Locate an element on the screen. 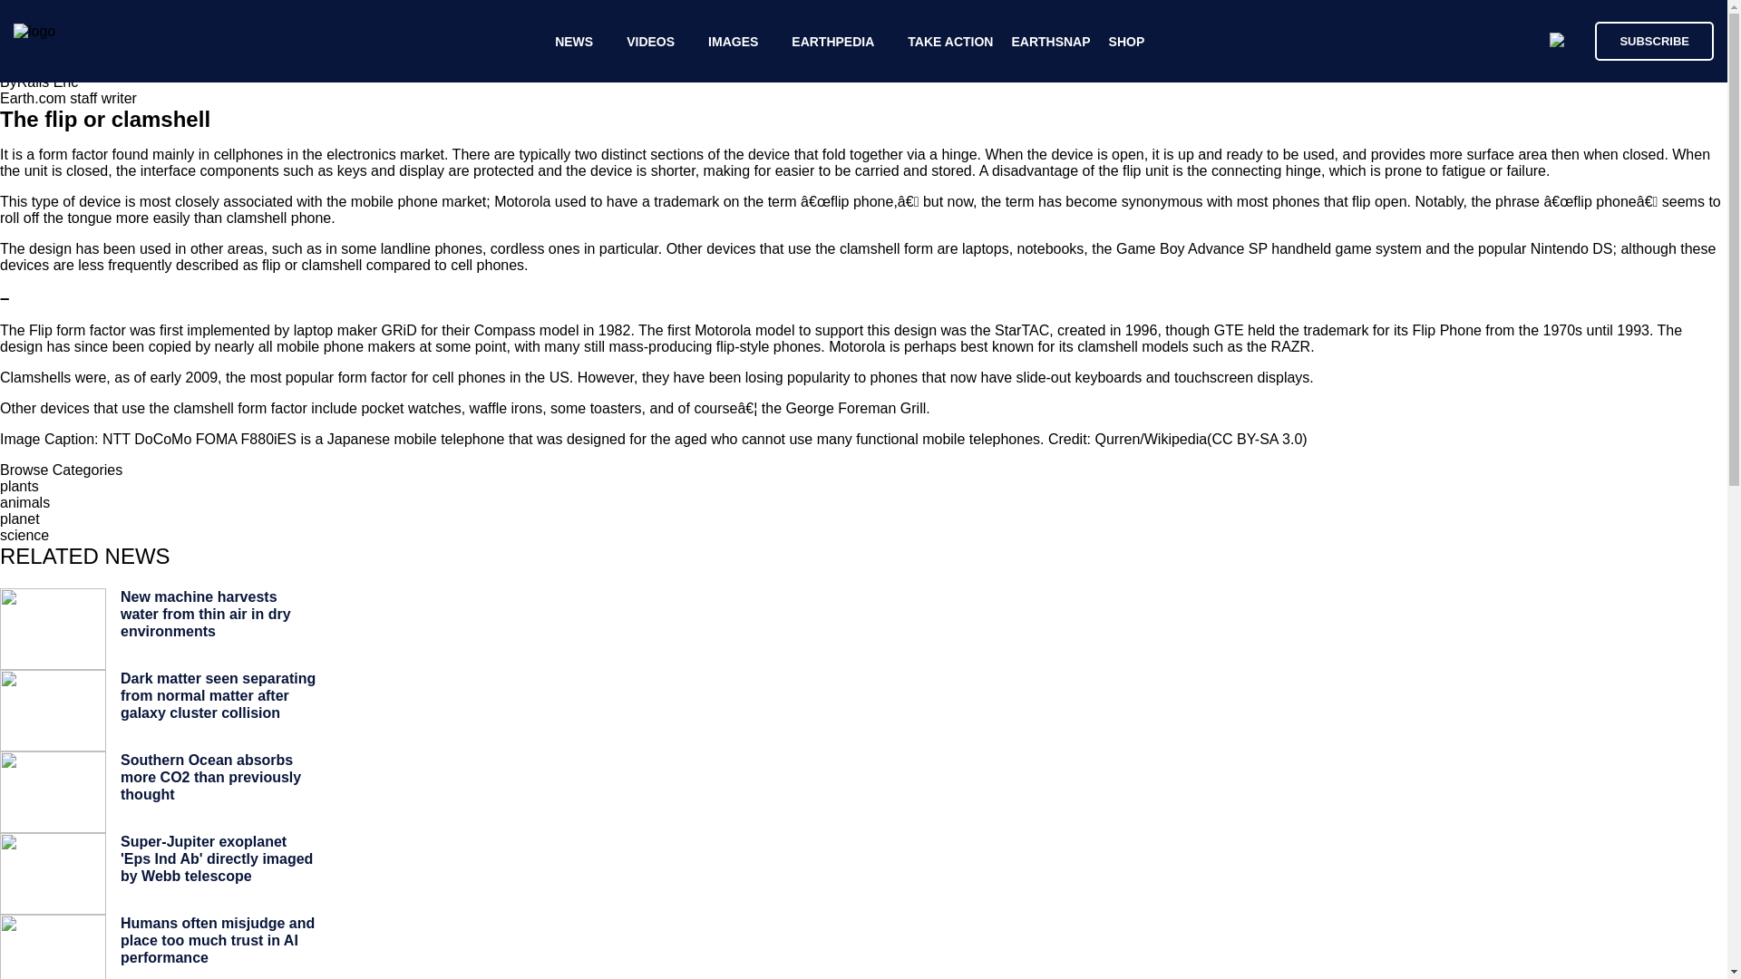  Southern Ocean absorbs more CO2 than previously thought is located at coordinates (210, 777).